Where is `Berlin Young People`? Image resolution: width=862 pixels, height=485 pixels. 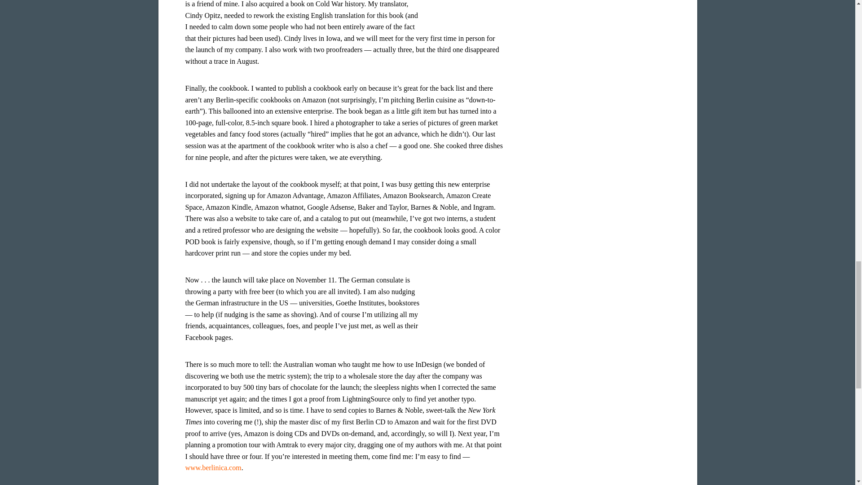 Berlin Young People is located at coordinates (470, 311).